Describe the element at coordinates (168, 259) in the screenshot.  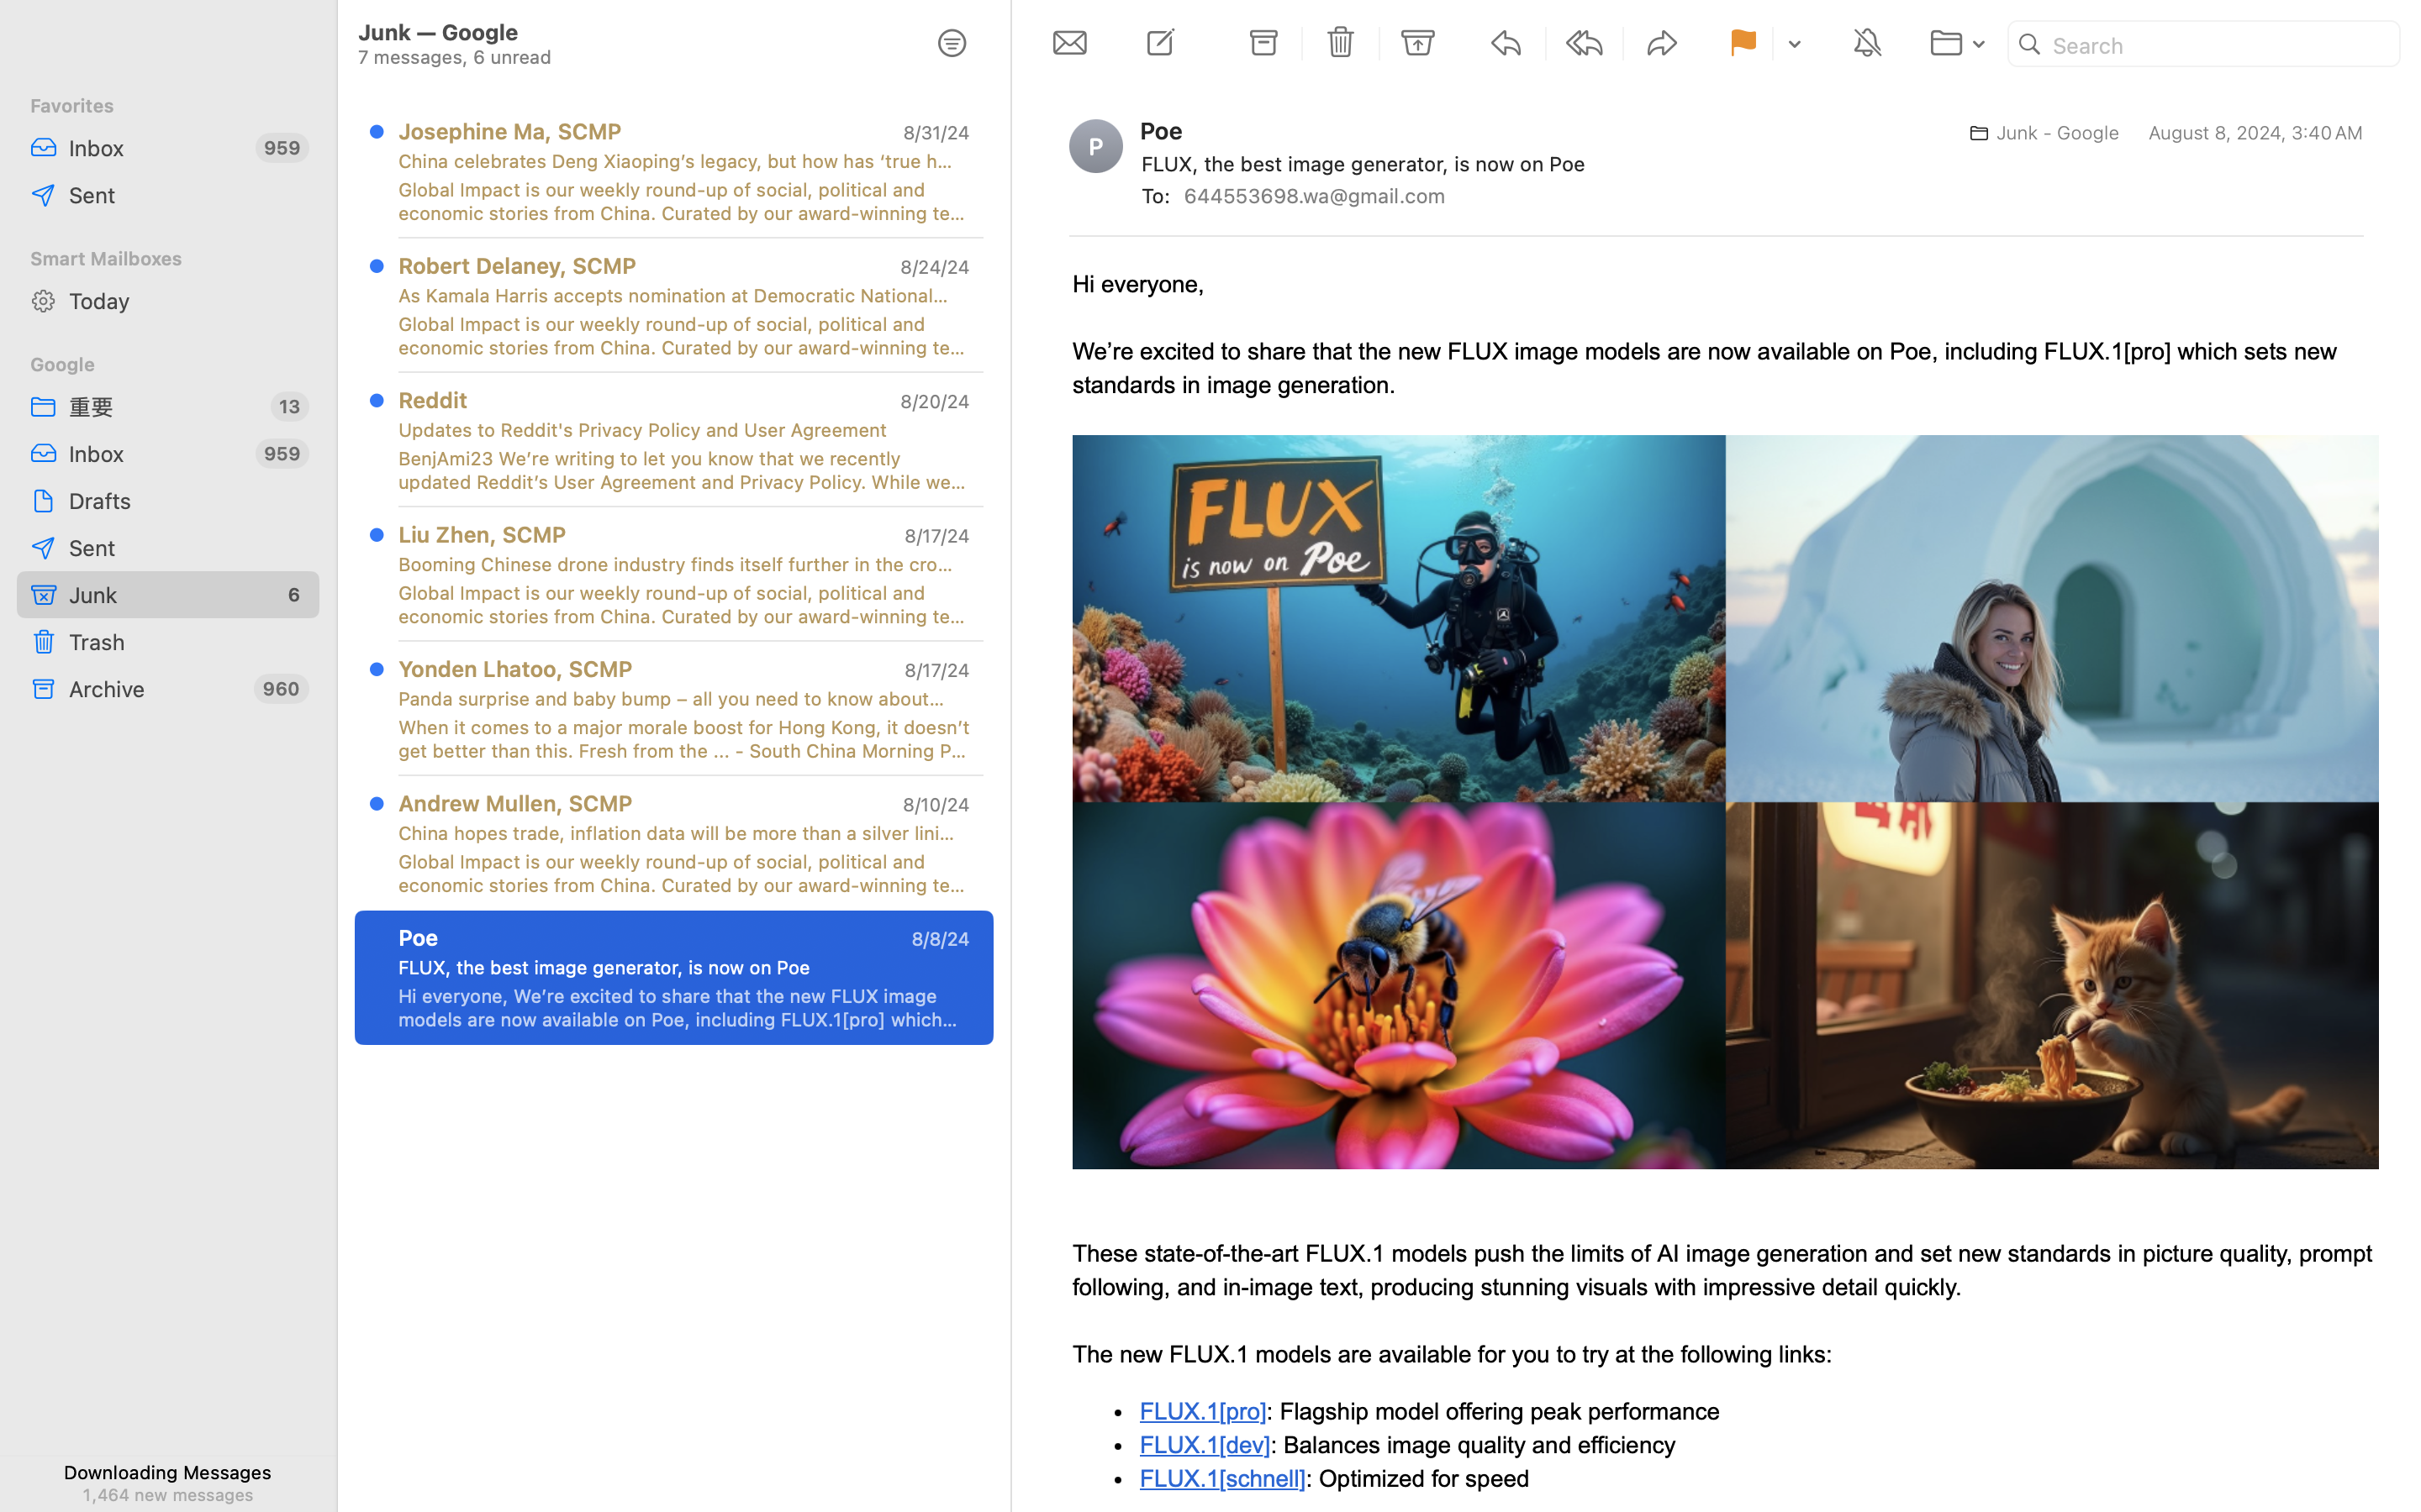
I see `Smart Mailboxes` at that location.